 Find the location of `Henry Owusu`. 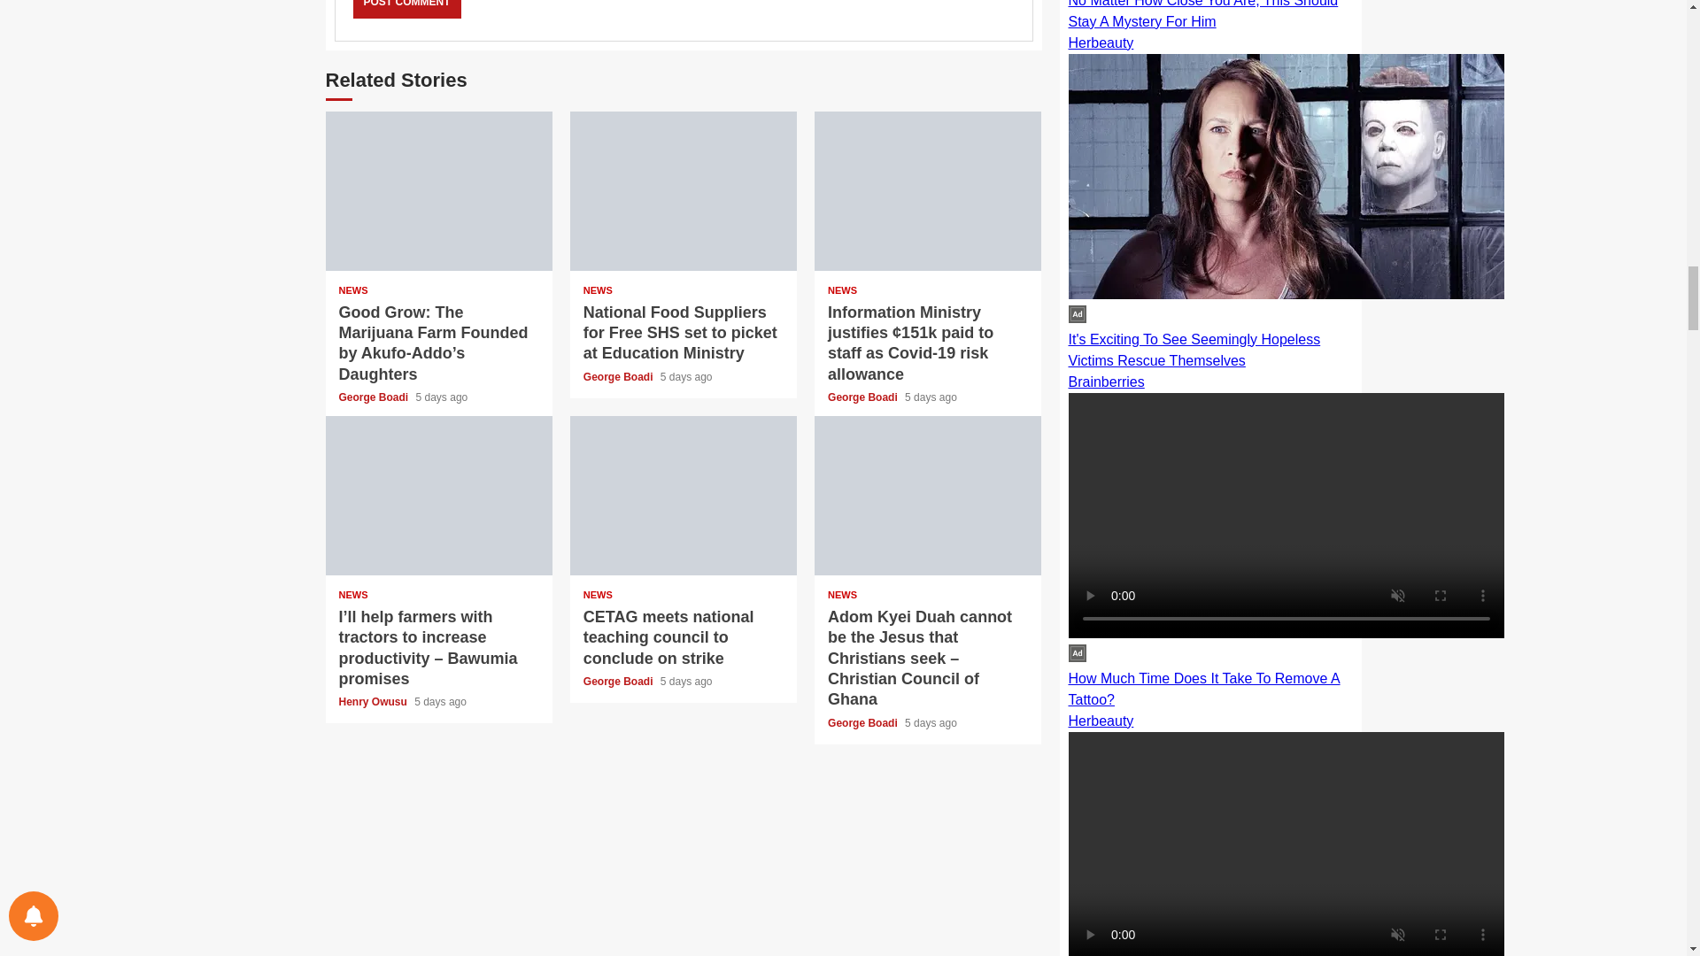

Henry Owusu is located at coordinates (374, 702).